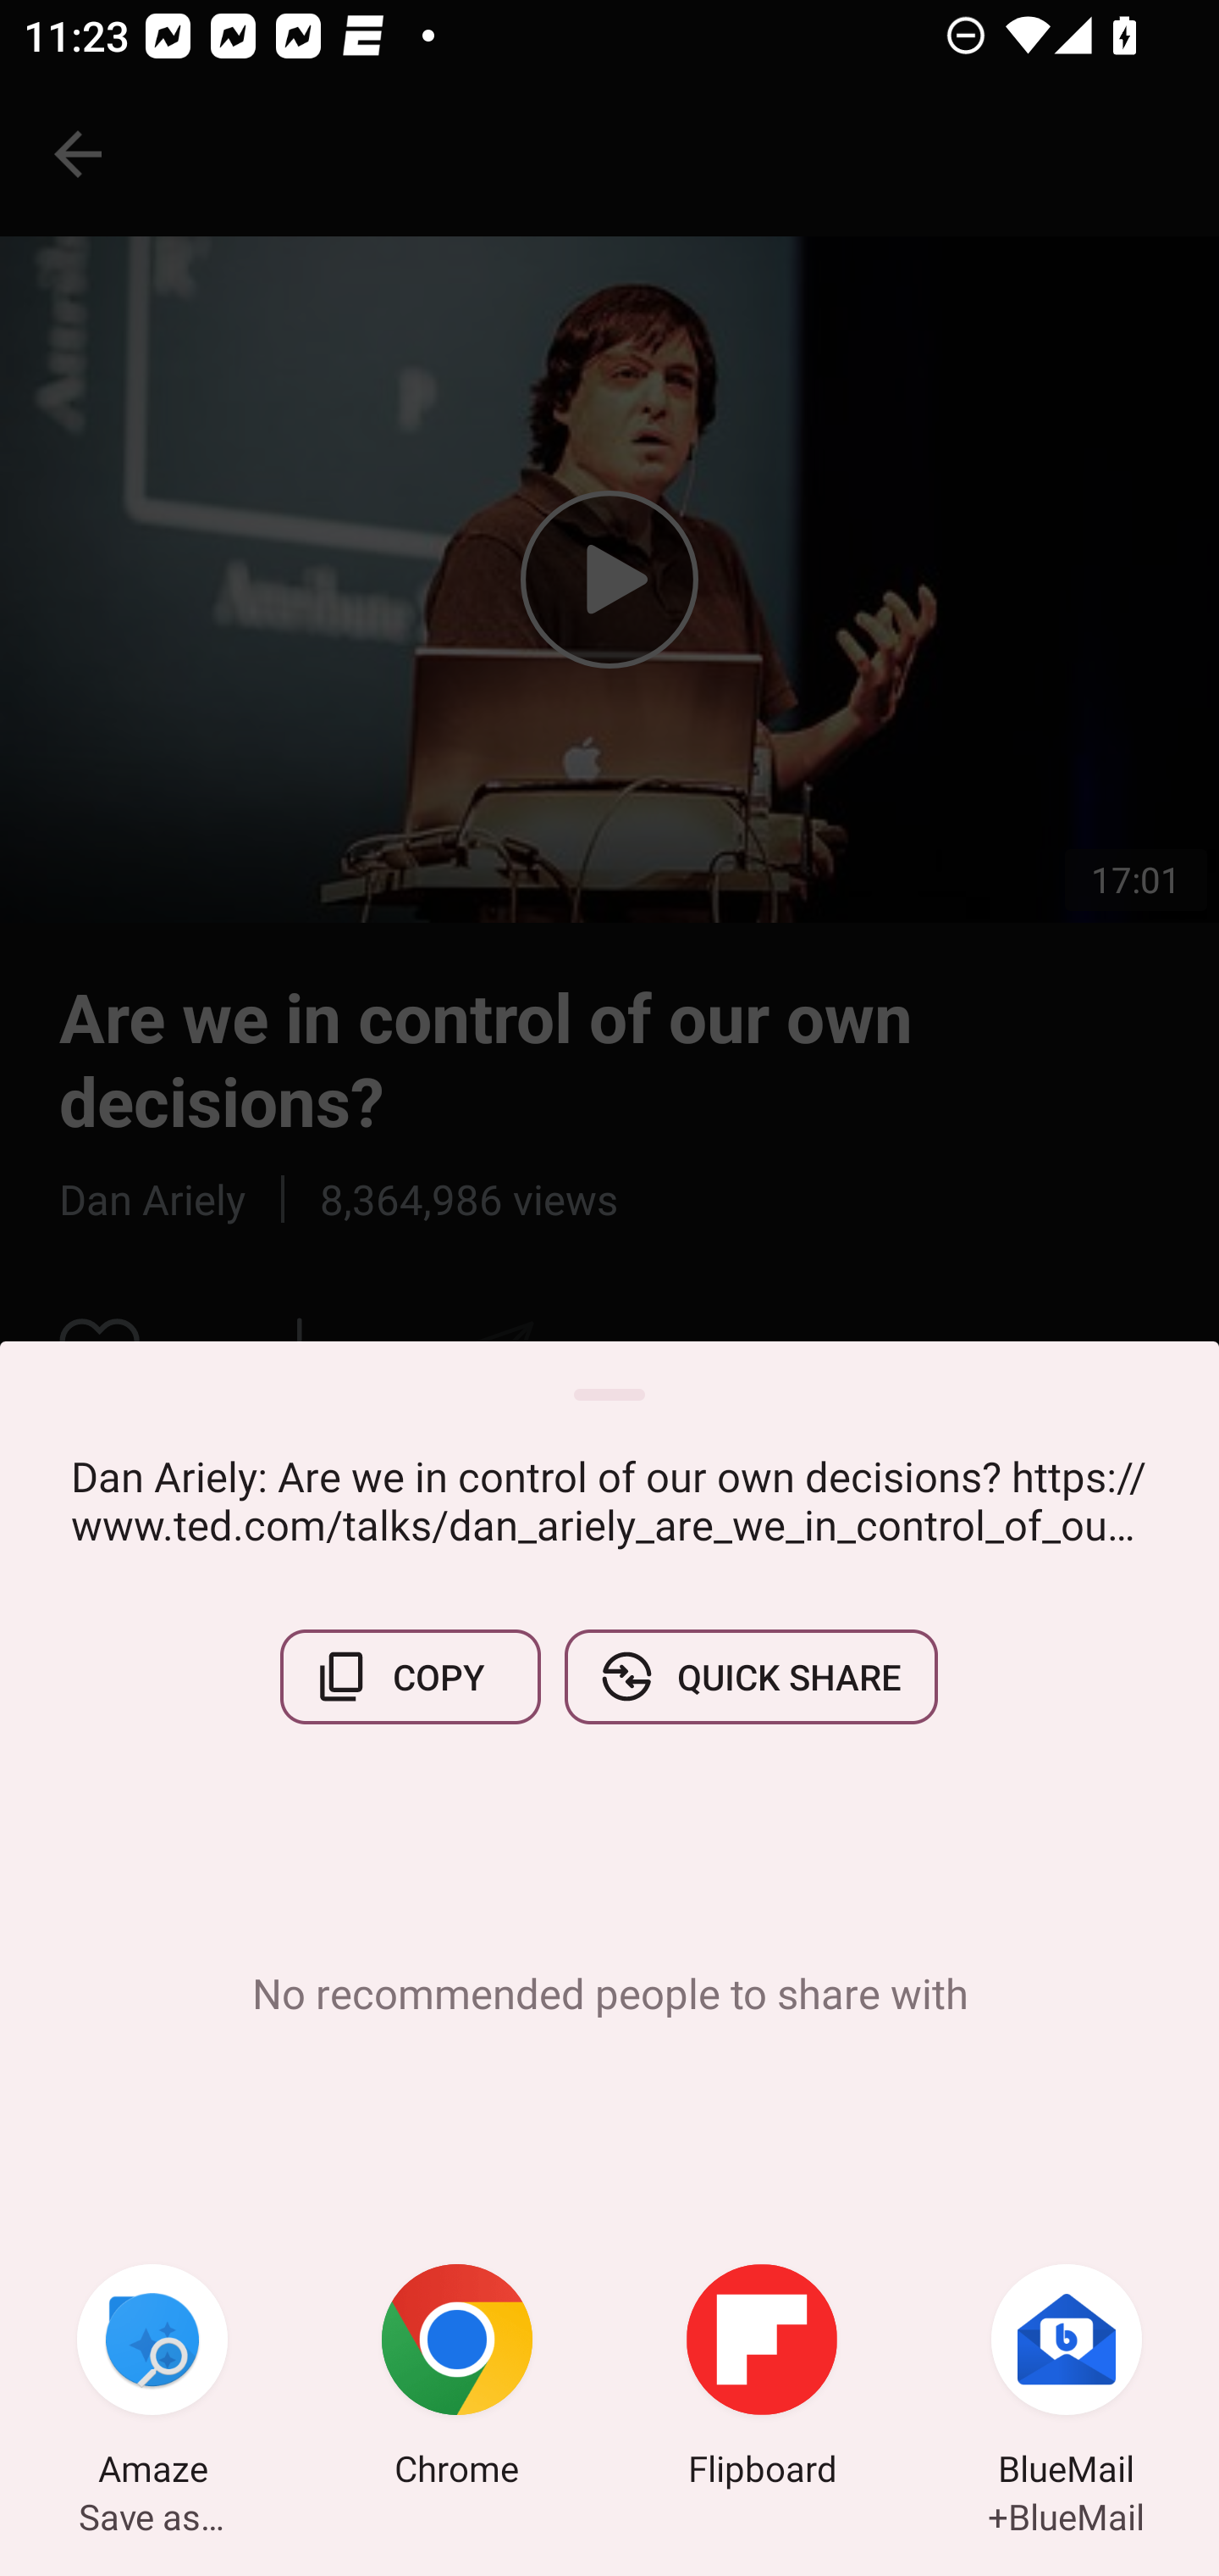  I want to click on Amaze Save as…, so click(152, 2379).